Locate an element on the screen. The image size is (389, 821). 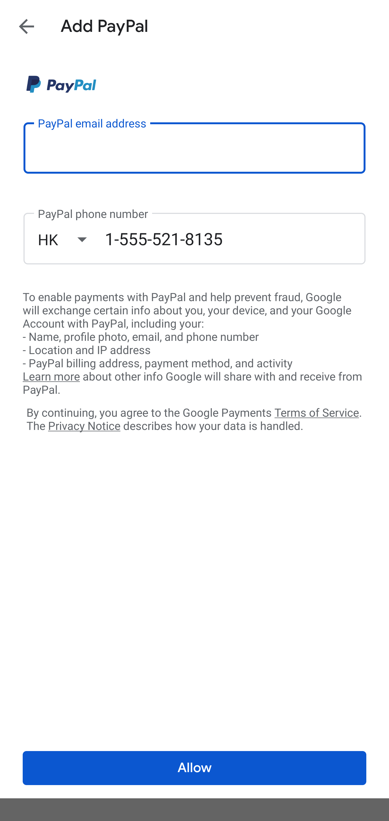
Allow is located at coordinates (194, 768).